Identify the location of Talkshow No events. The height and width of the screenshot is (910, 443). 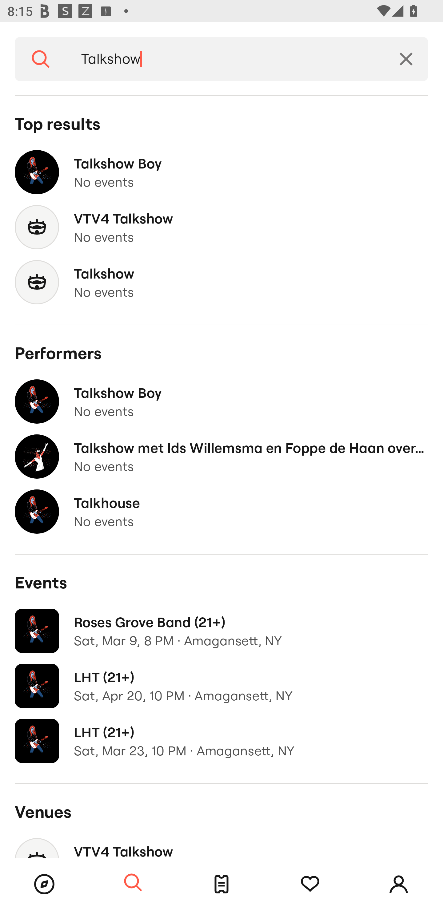
(221, 282).